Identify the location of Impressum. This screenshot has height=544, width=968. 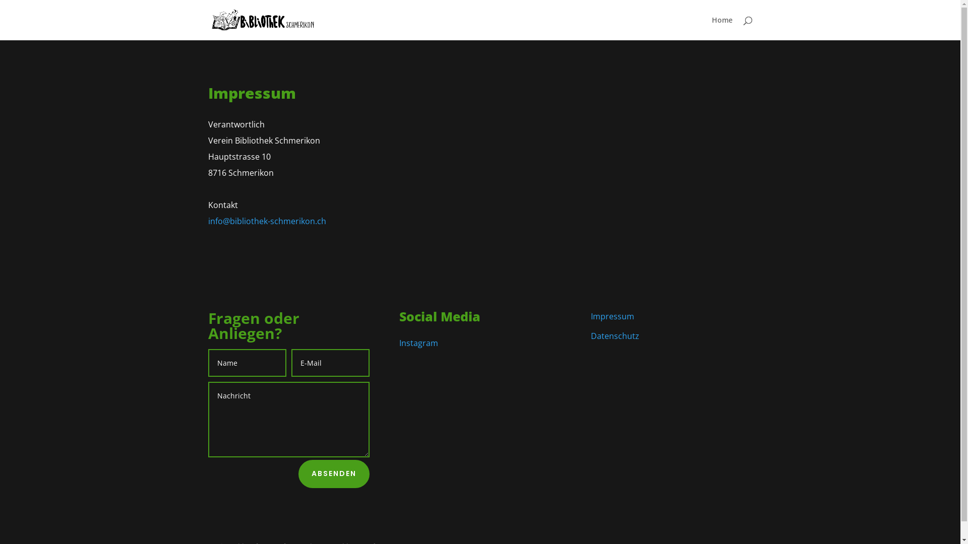
(613, 316).